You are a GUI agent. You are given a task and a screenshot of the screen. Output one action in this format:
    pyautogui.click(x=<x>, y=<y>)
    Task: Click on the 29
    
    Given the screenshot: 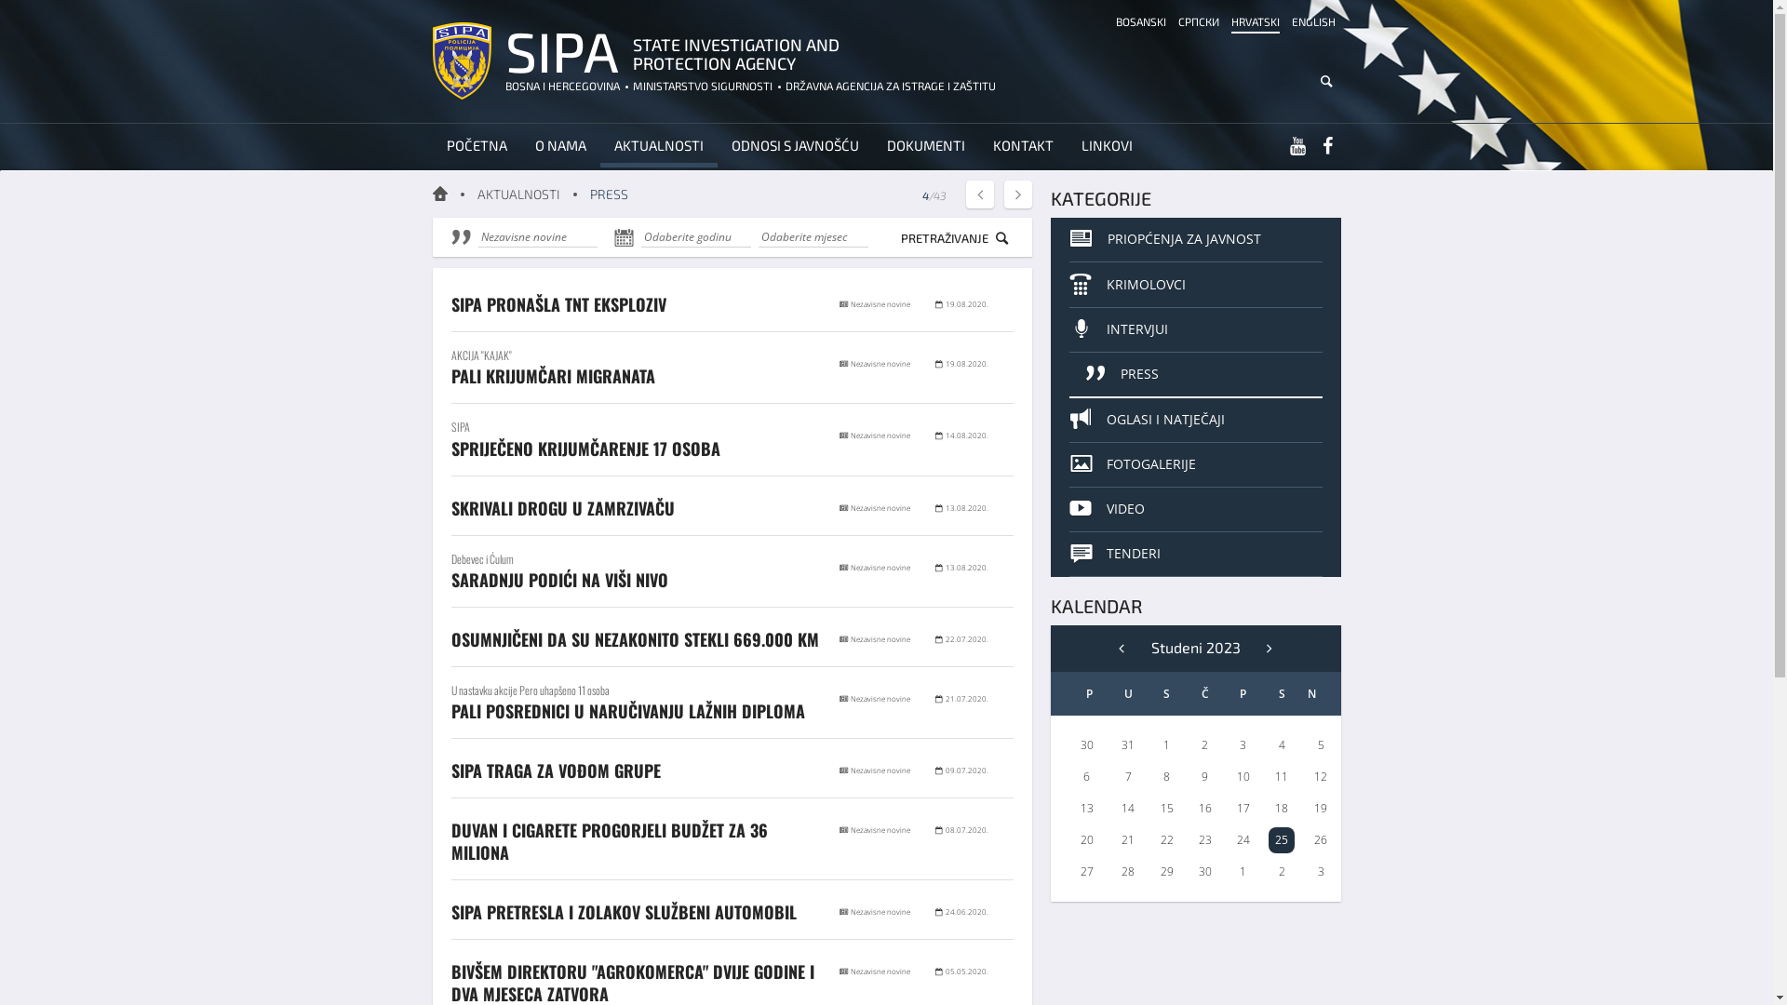 What is the action you would take?
    pyautogui.click(x=1167, y=871)
    